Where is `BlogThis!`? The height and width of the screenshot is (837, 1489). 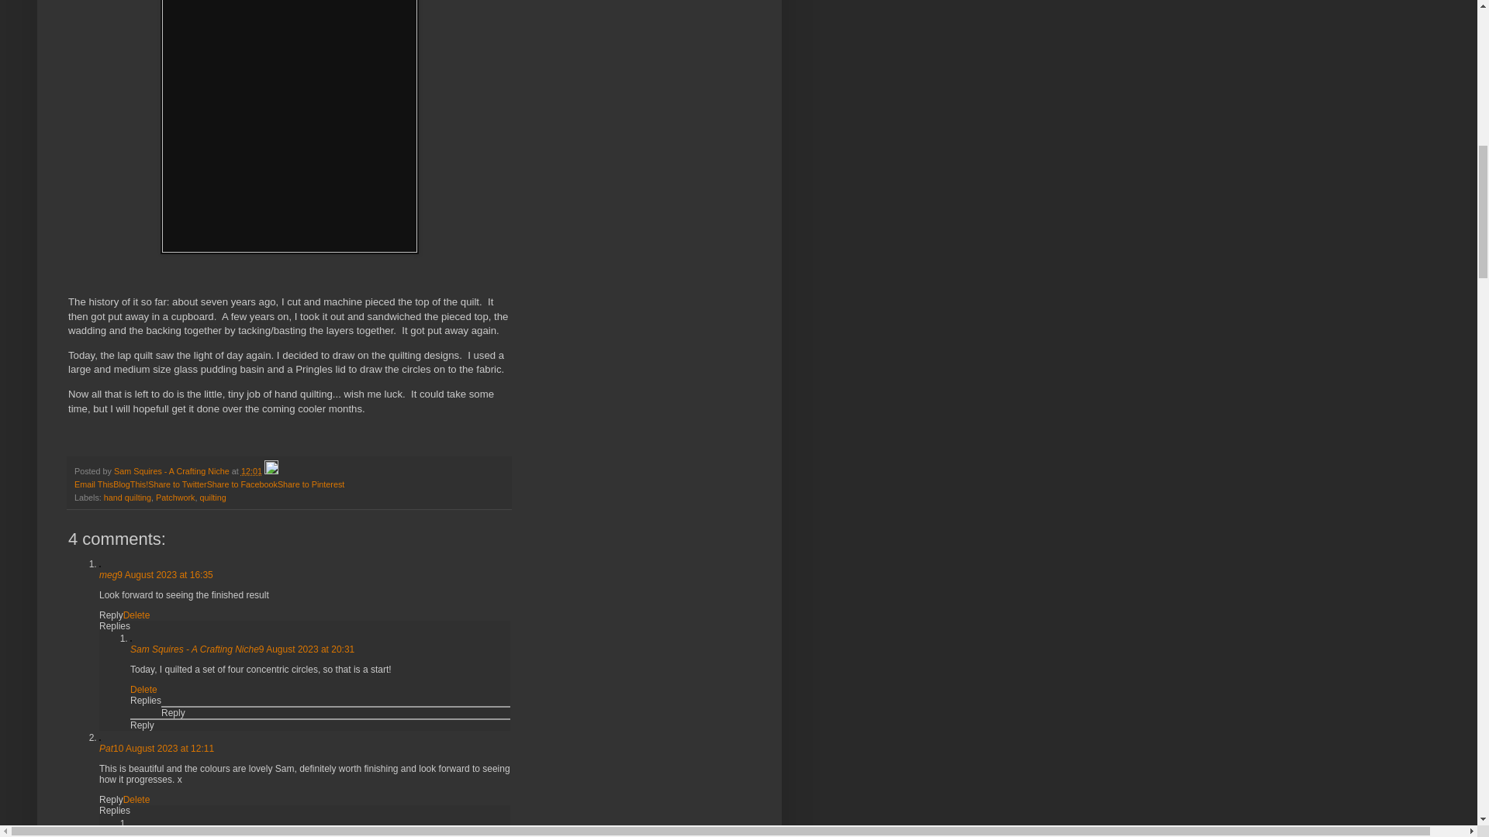 BlogThis! is located at coordinates (130, 484).